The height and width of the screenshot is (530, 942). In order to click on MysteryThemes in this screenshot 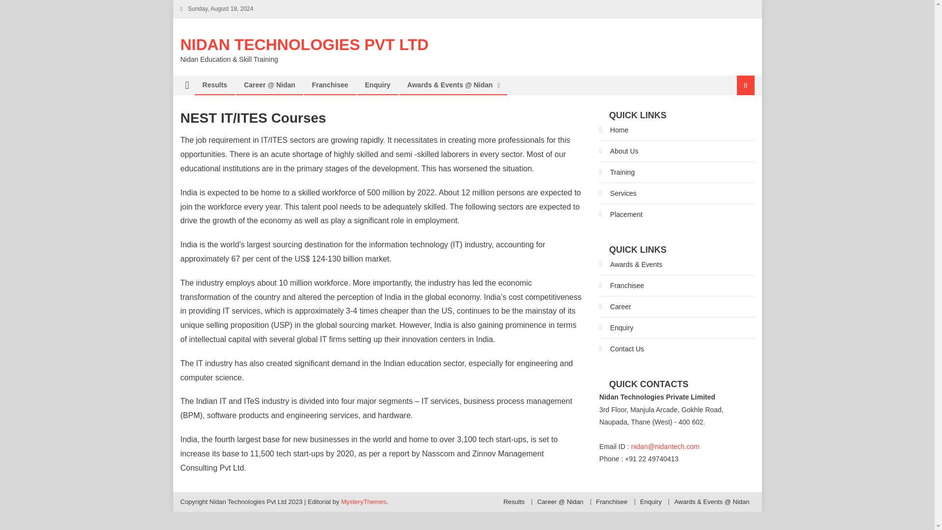, I will do `click(364, 502)`.